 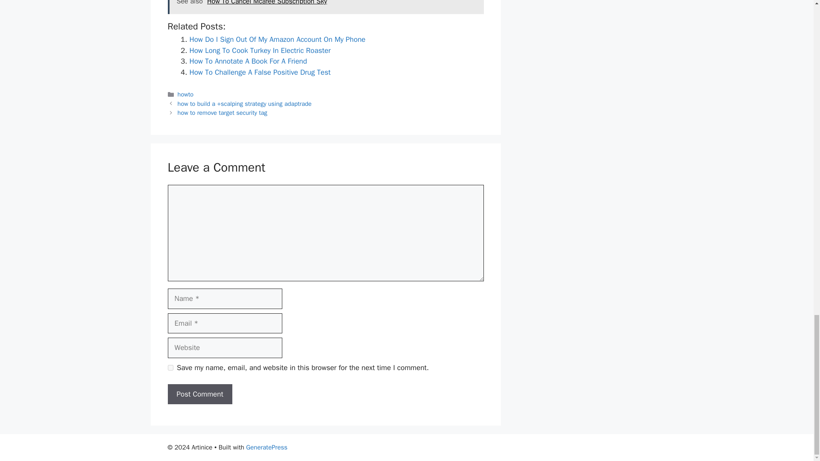 I want to click on How To Challenge A False Positive Drug Test, so click(x=260, y=72).